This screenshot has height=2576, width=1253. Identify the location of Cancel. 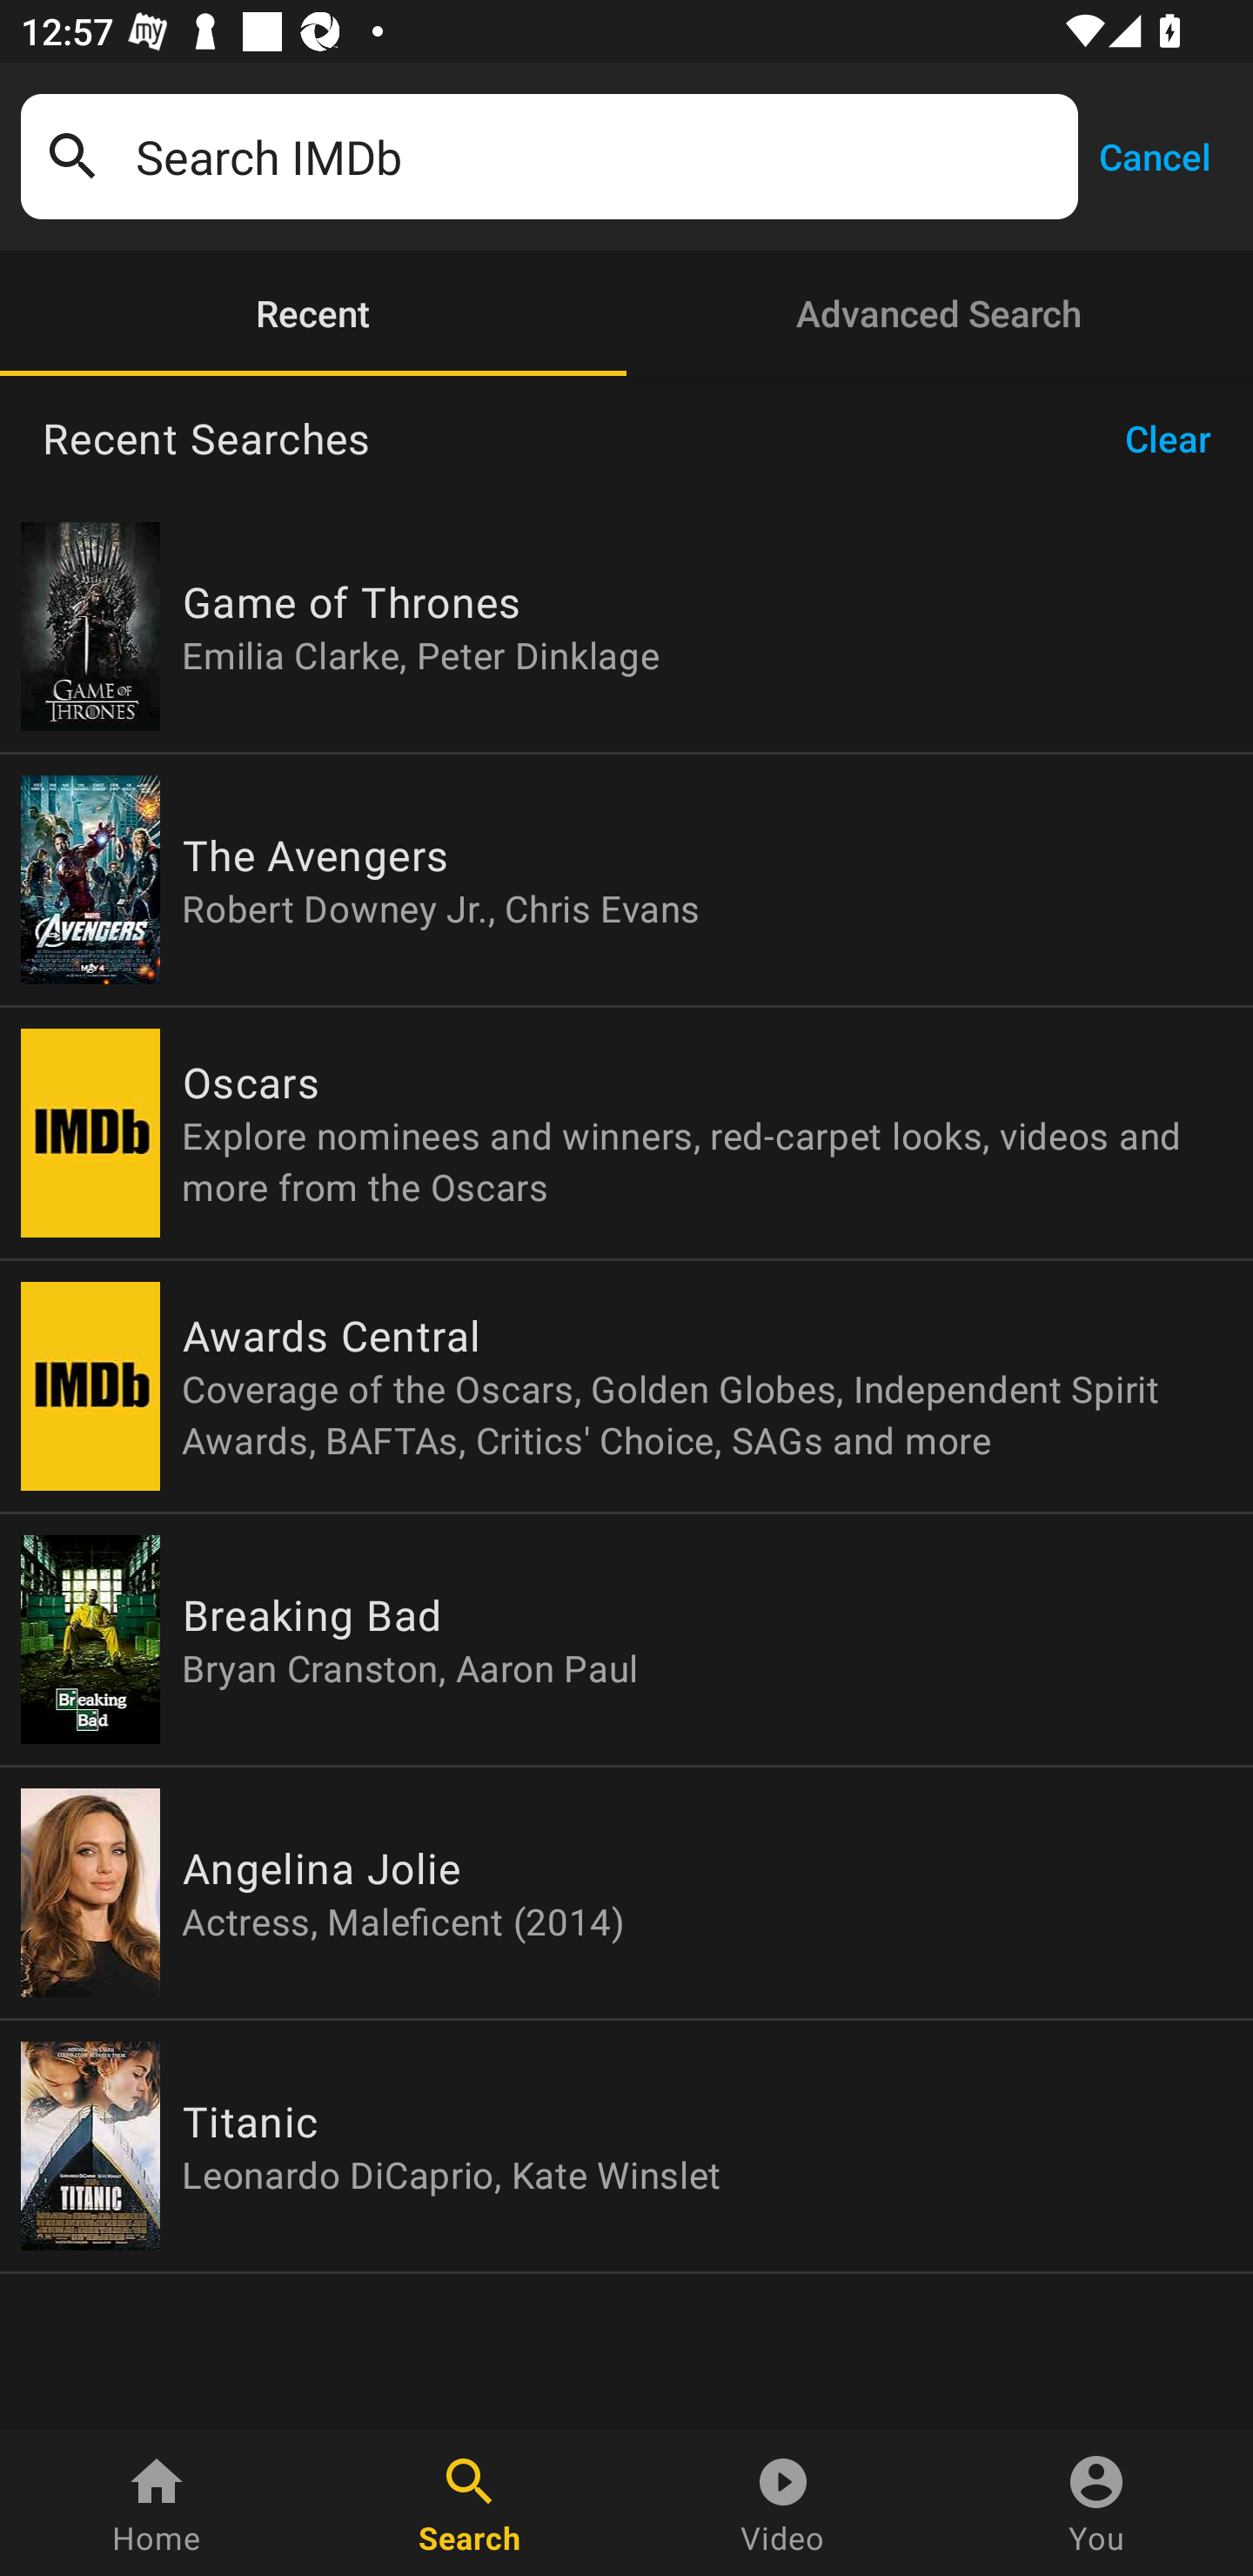
(1154, 155).